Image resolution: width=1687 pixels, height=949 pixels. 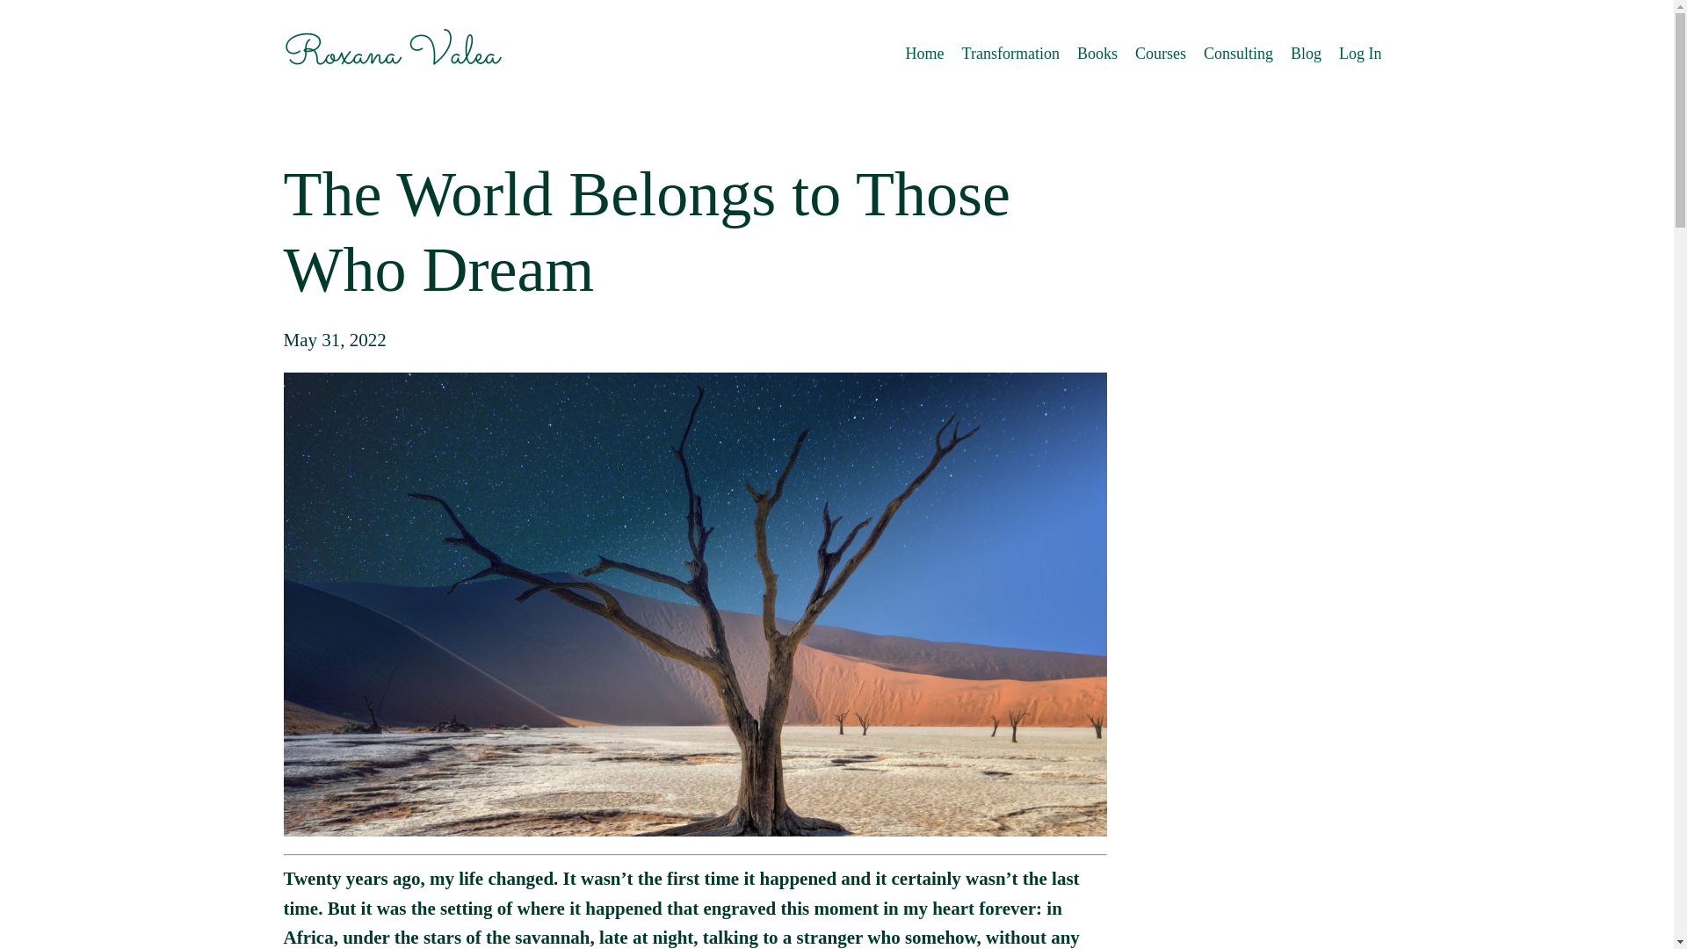 What do you see at coordinates (1239, 54) in the screenshot?
I see `Consulting` at bounding box center [1239, 54].